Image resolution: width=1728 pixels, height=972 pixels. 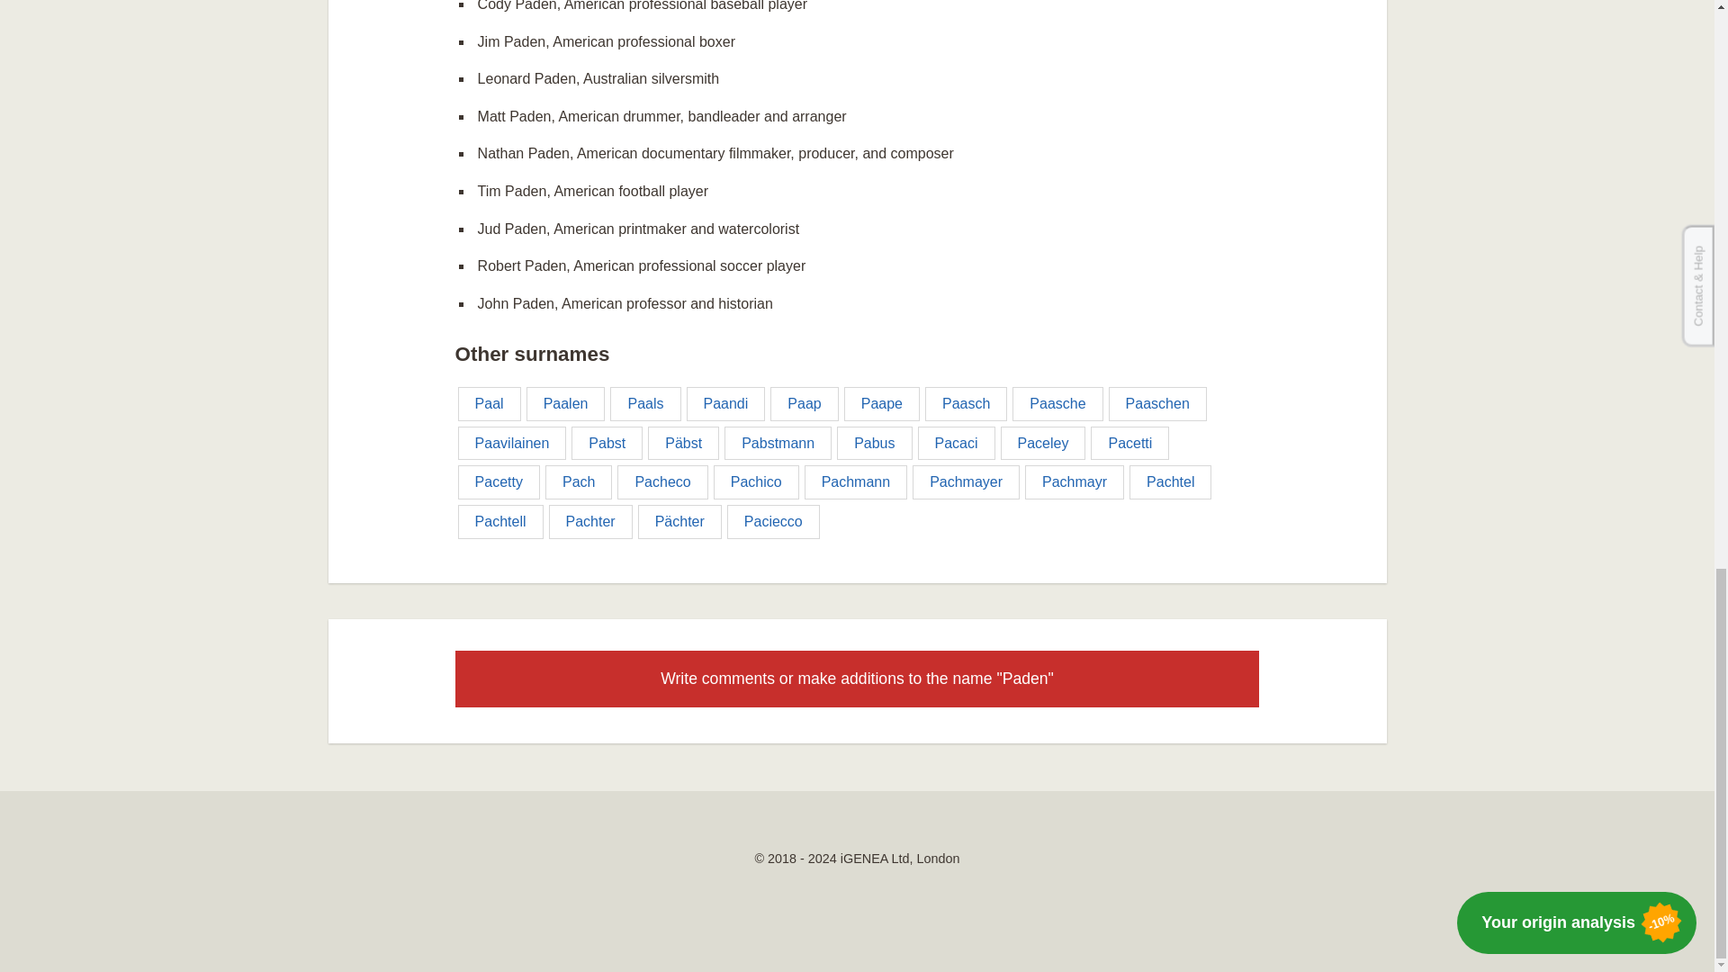 What do you see at coordinates (644, 403) in the screenshot?
I see `Paals` at bounding box center [644, 403].